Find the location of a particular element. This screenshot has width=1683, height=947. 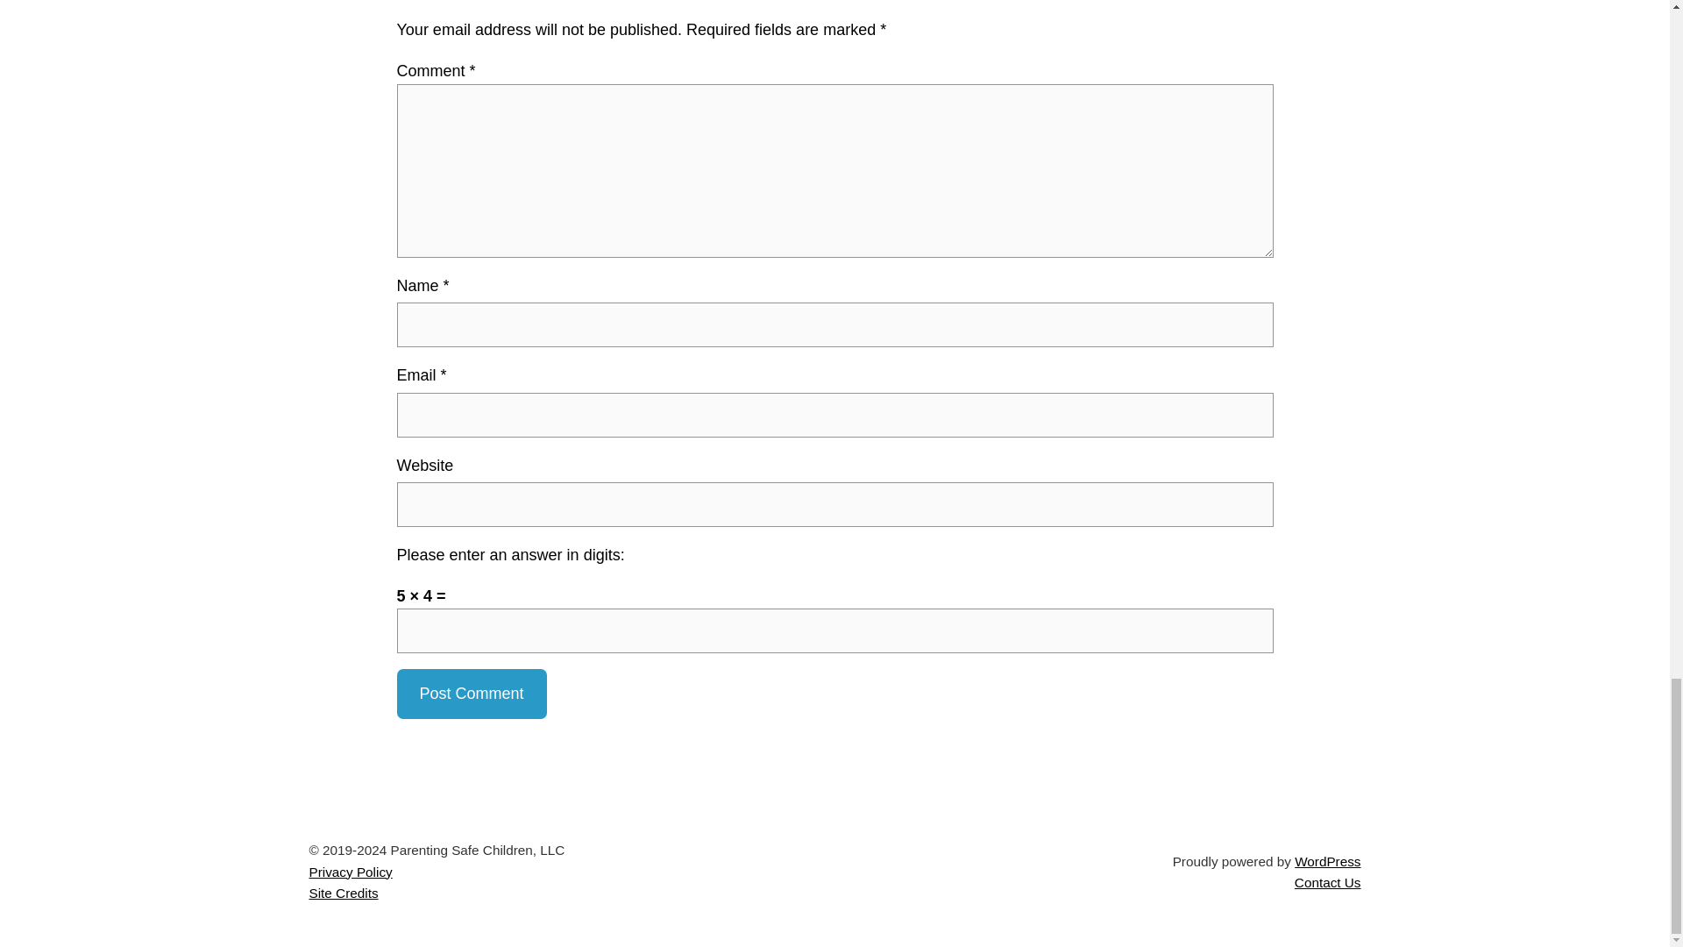

Post Comment is located at coordinates (470, 693).